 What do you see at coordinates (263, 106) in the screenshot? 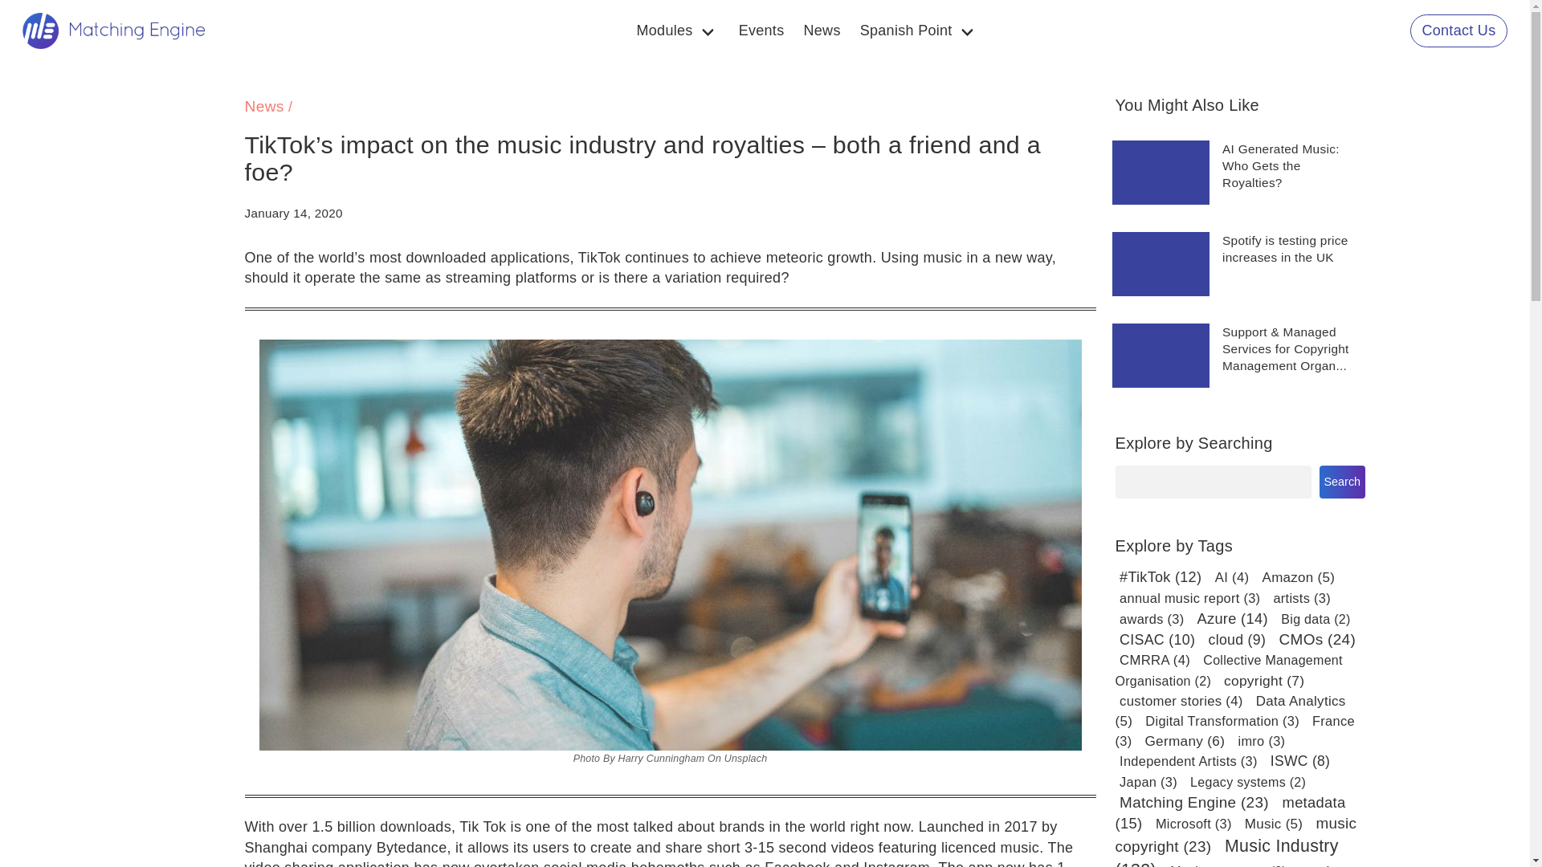
I see `News` at bounding box center [263, 106].